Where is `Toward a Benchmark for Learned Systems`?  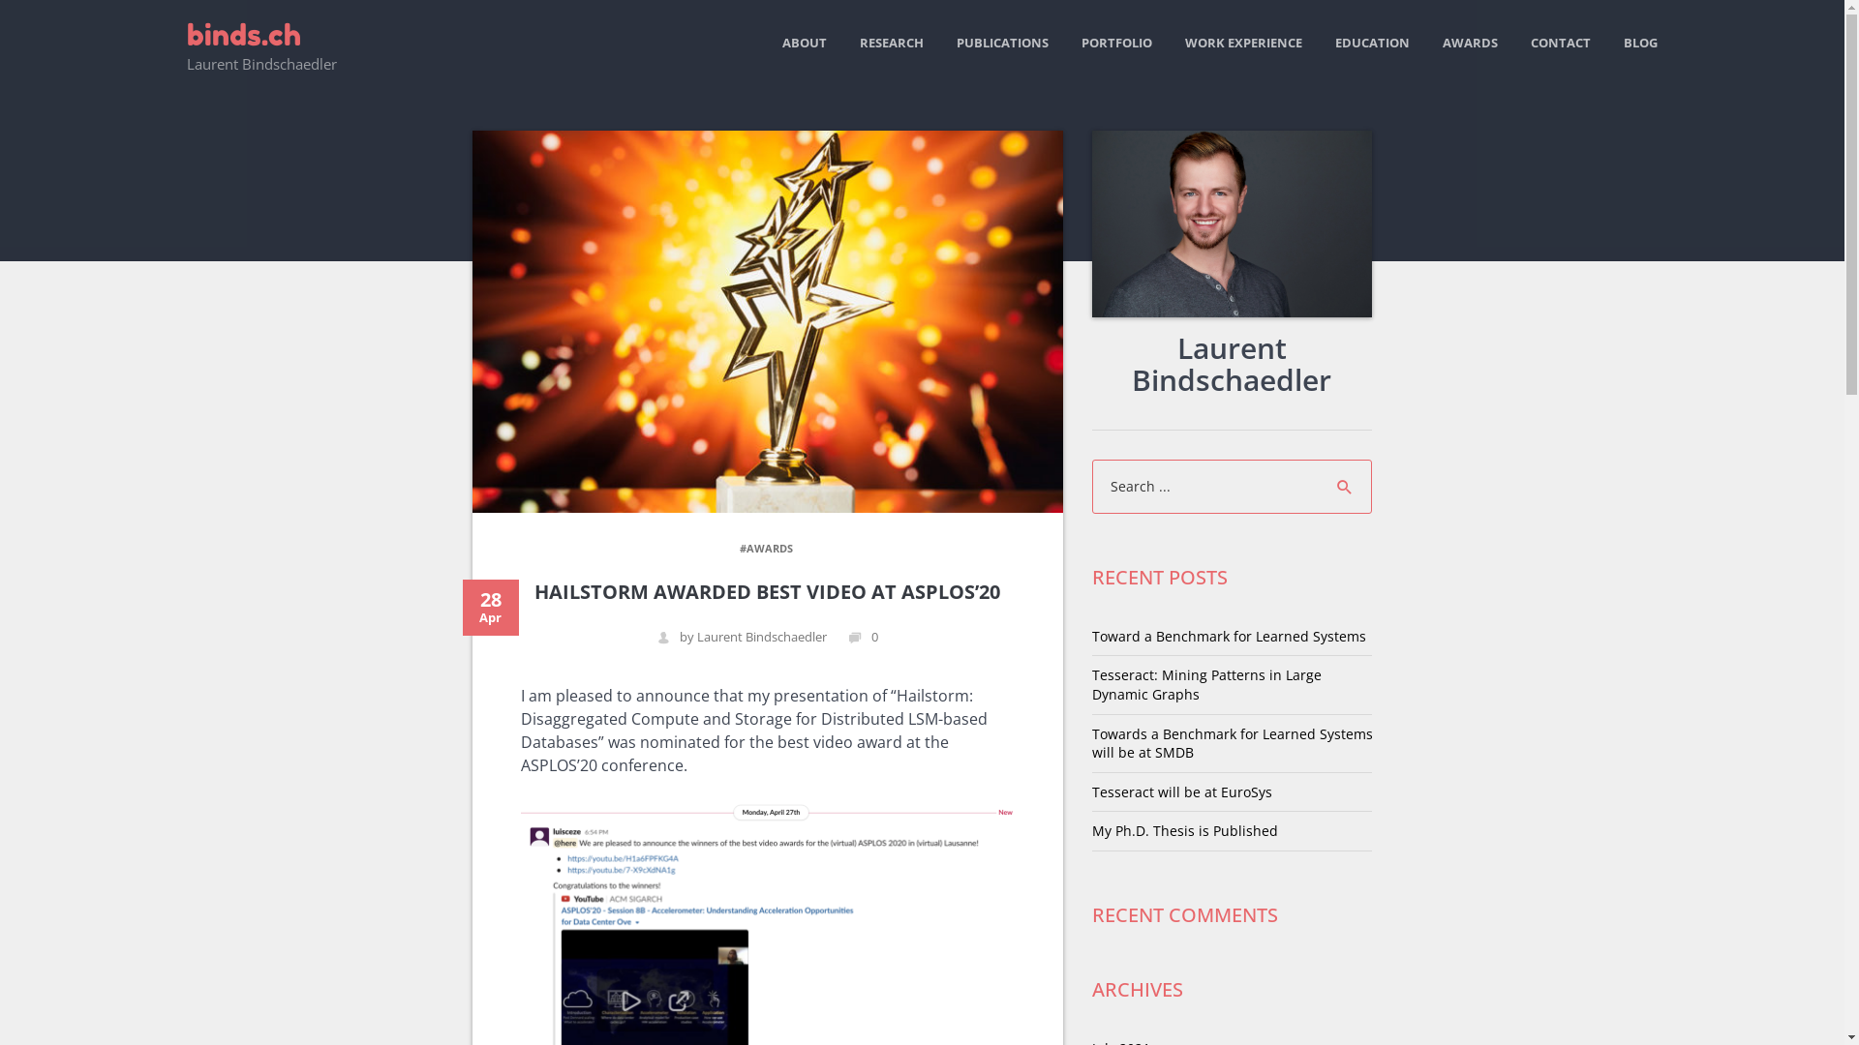
Toward a Benchmark for Learned Systems is located at coordinates (1230, 637).